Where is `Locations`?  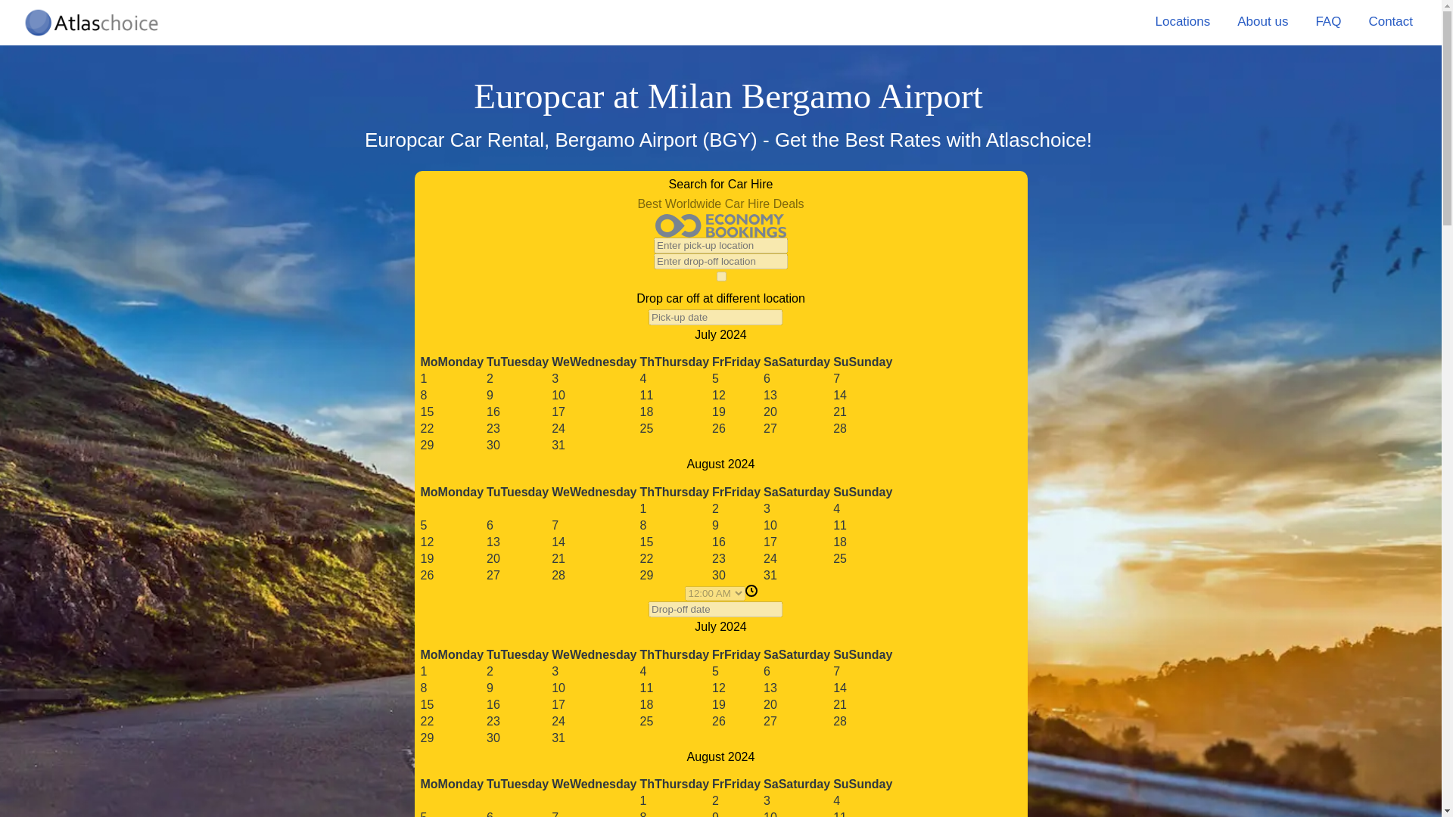 Locations is located at coordinates (1182, 23).